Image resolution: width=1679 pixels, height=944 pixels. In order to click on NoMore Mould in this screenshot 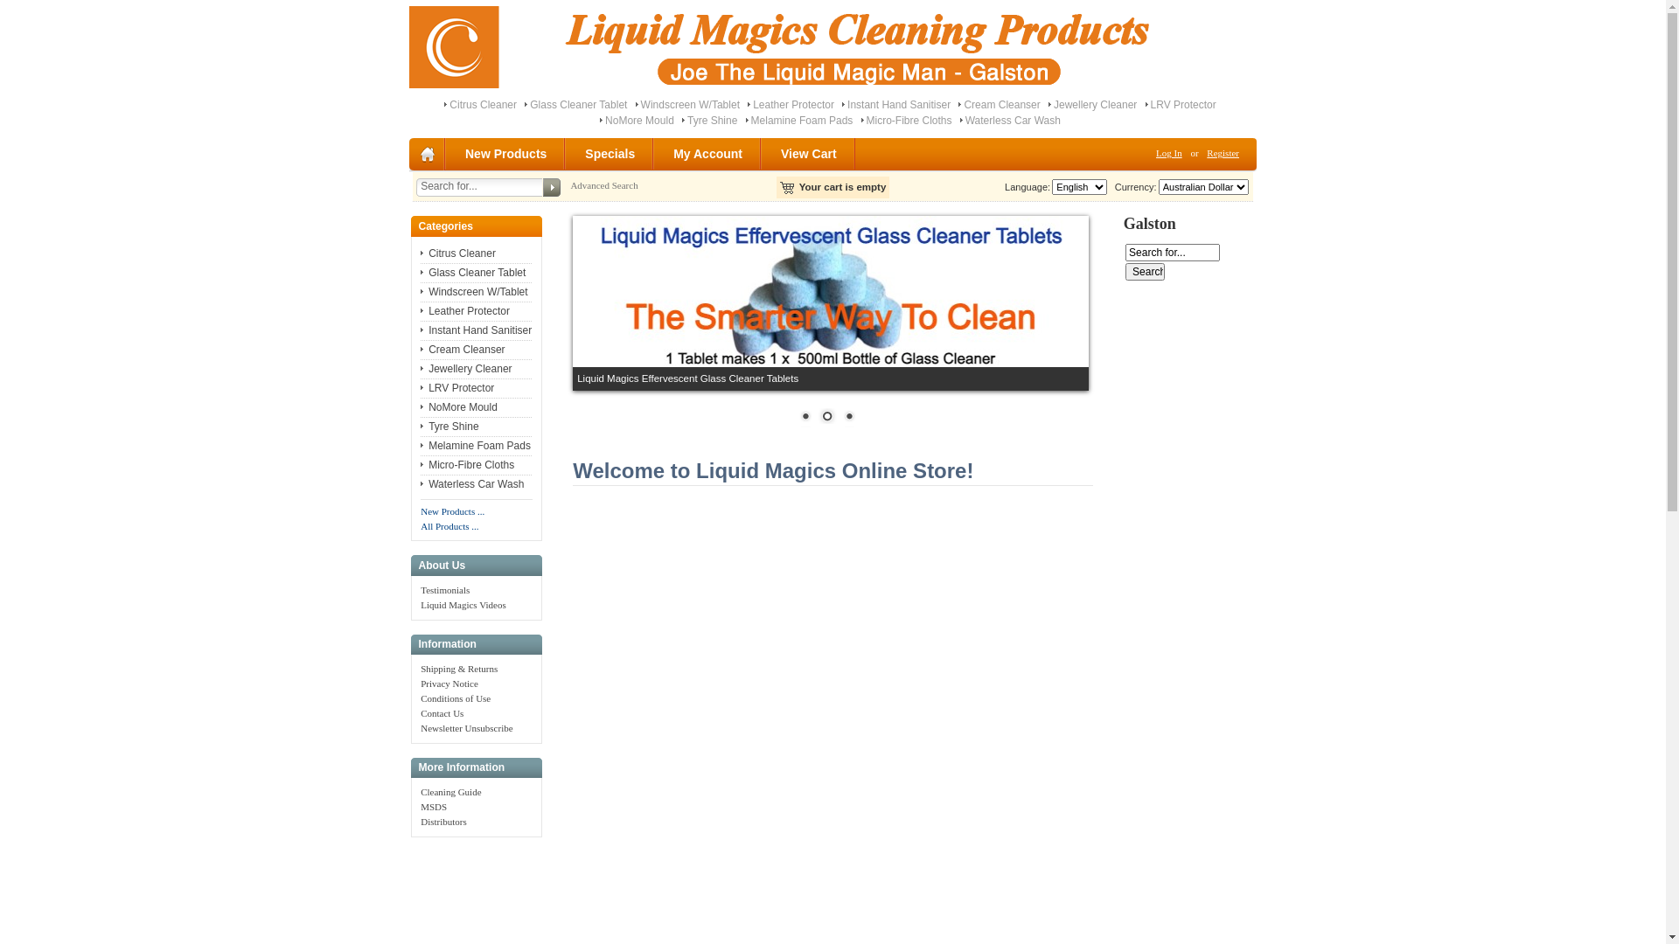, I will do `click(459, 407)`.